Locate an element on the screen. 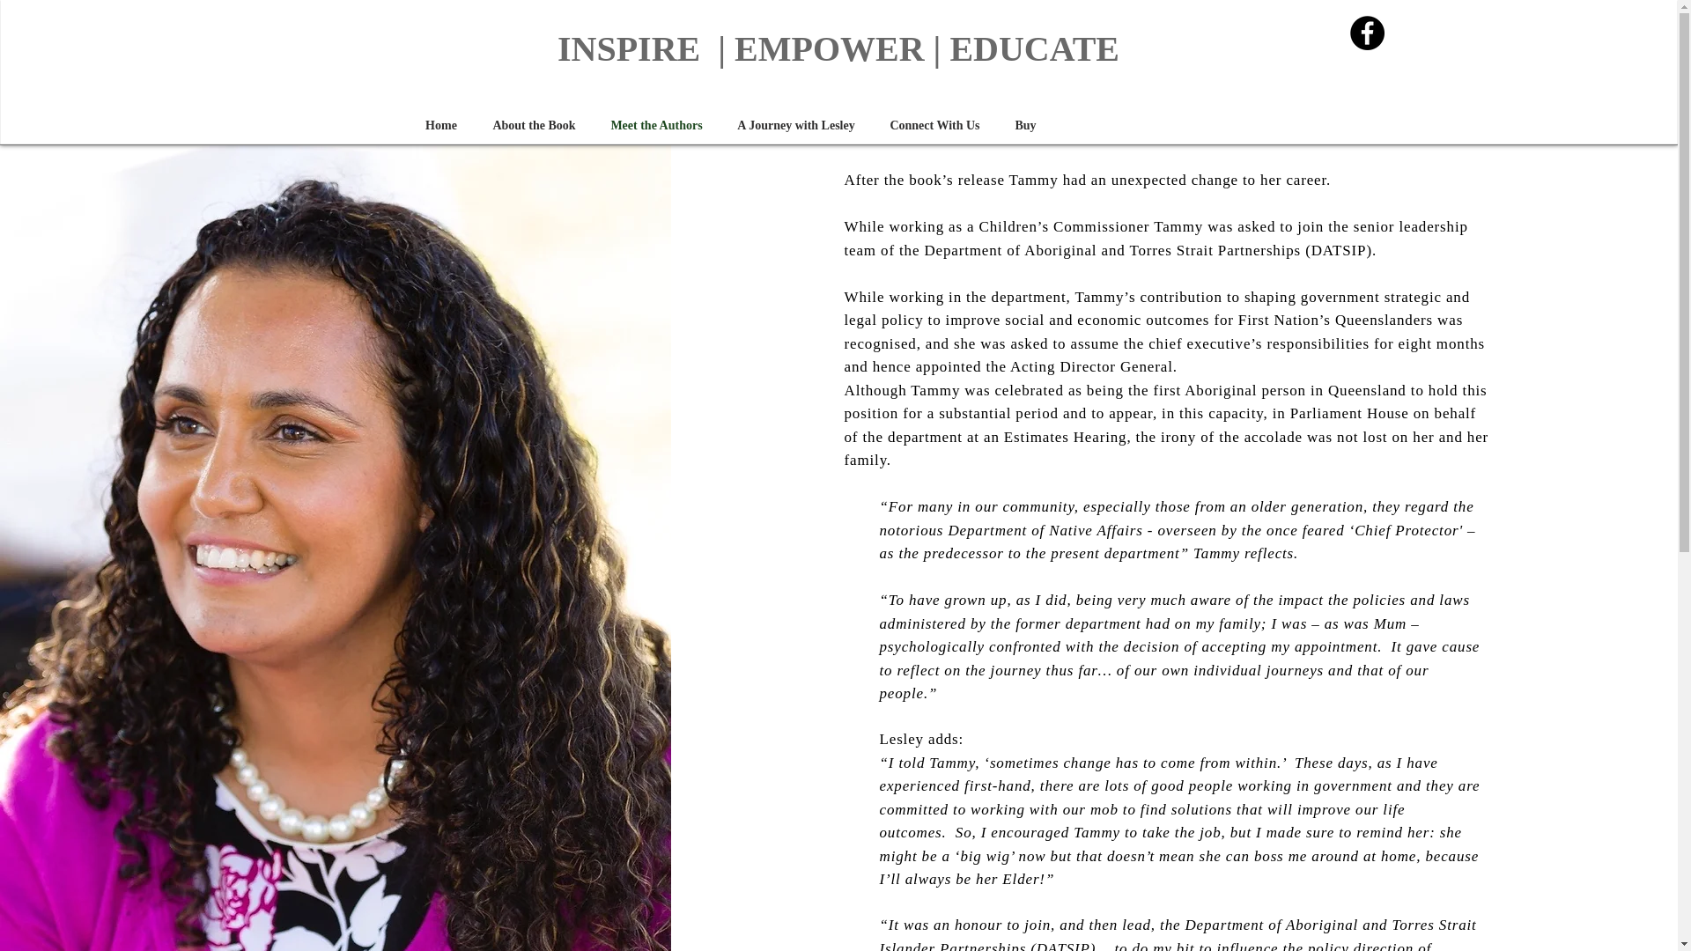 The image size is (1691, 951). About the Book is located at coordinates (535, 125).